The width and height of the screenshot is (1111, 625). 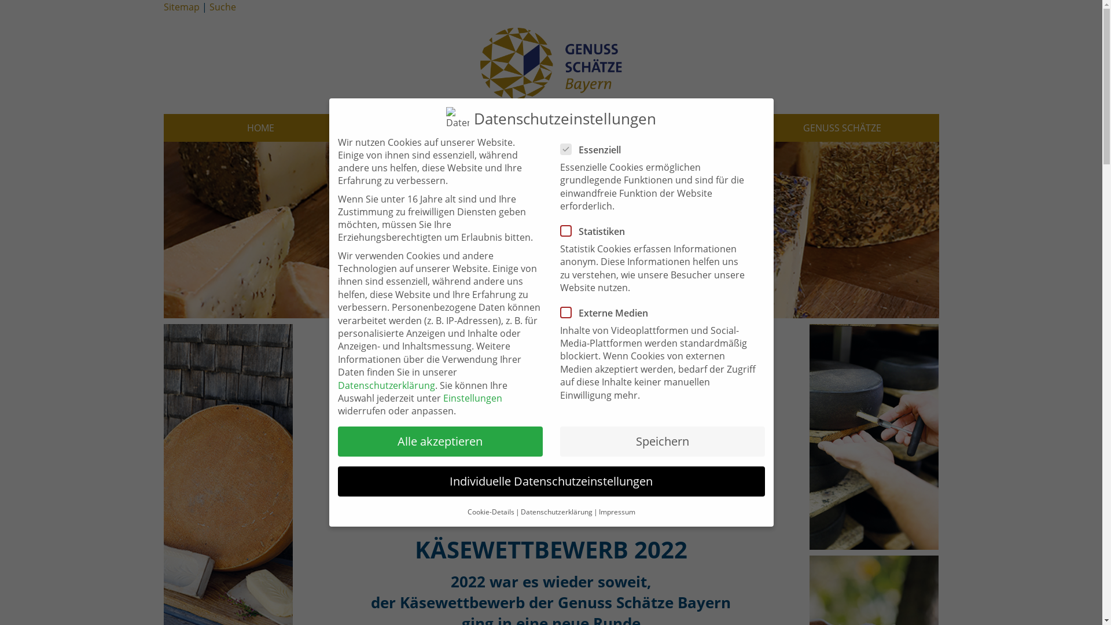 What do you see at coordinates (663, 442) in the screenshot?
I see `Speichern` at bounding box center [663, 442].